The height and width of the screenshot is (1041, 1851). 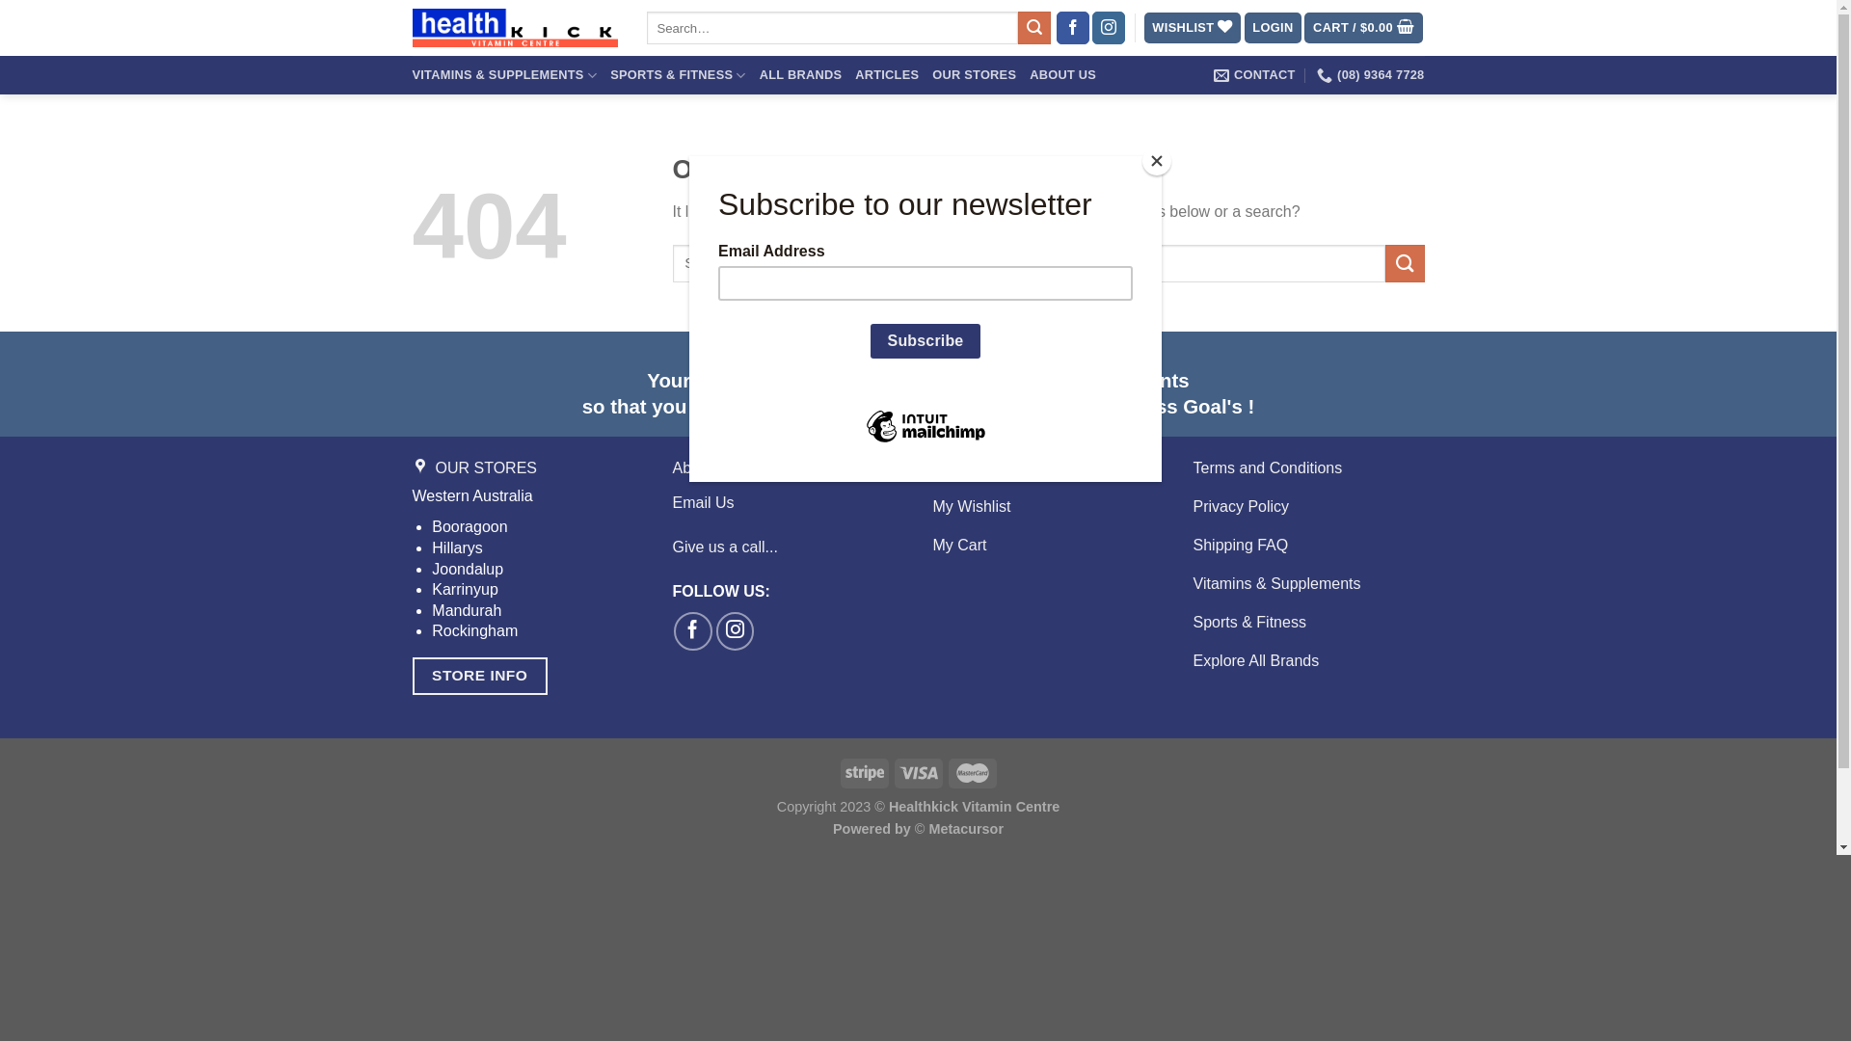 What do you see at coordinates (1109, 28) in the screenshot?
I see `Follow on Instagram` at bounding box center [1109, 28].